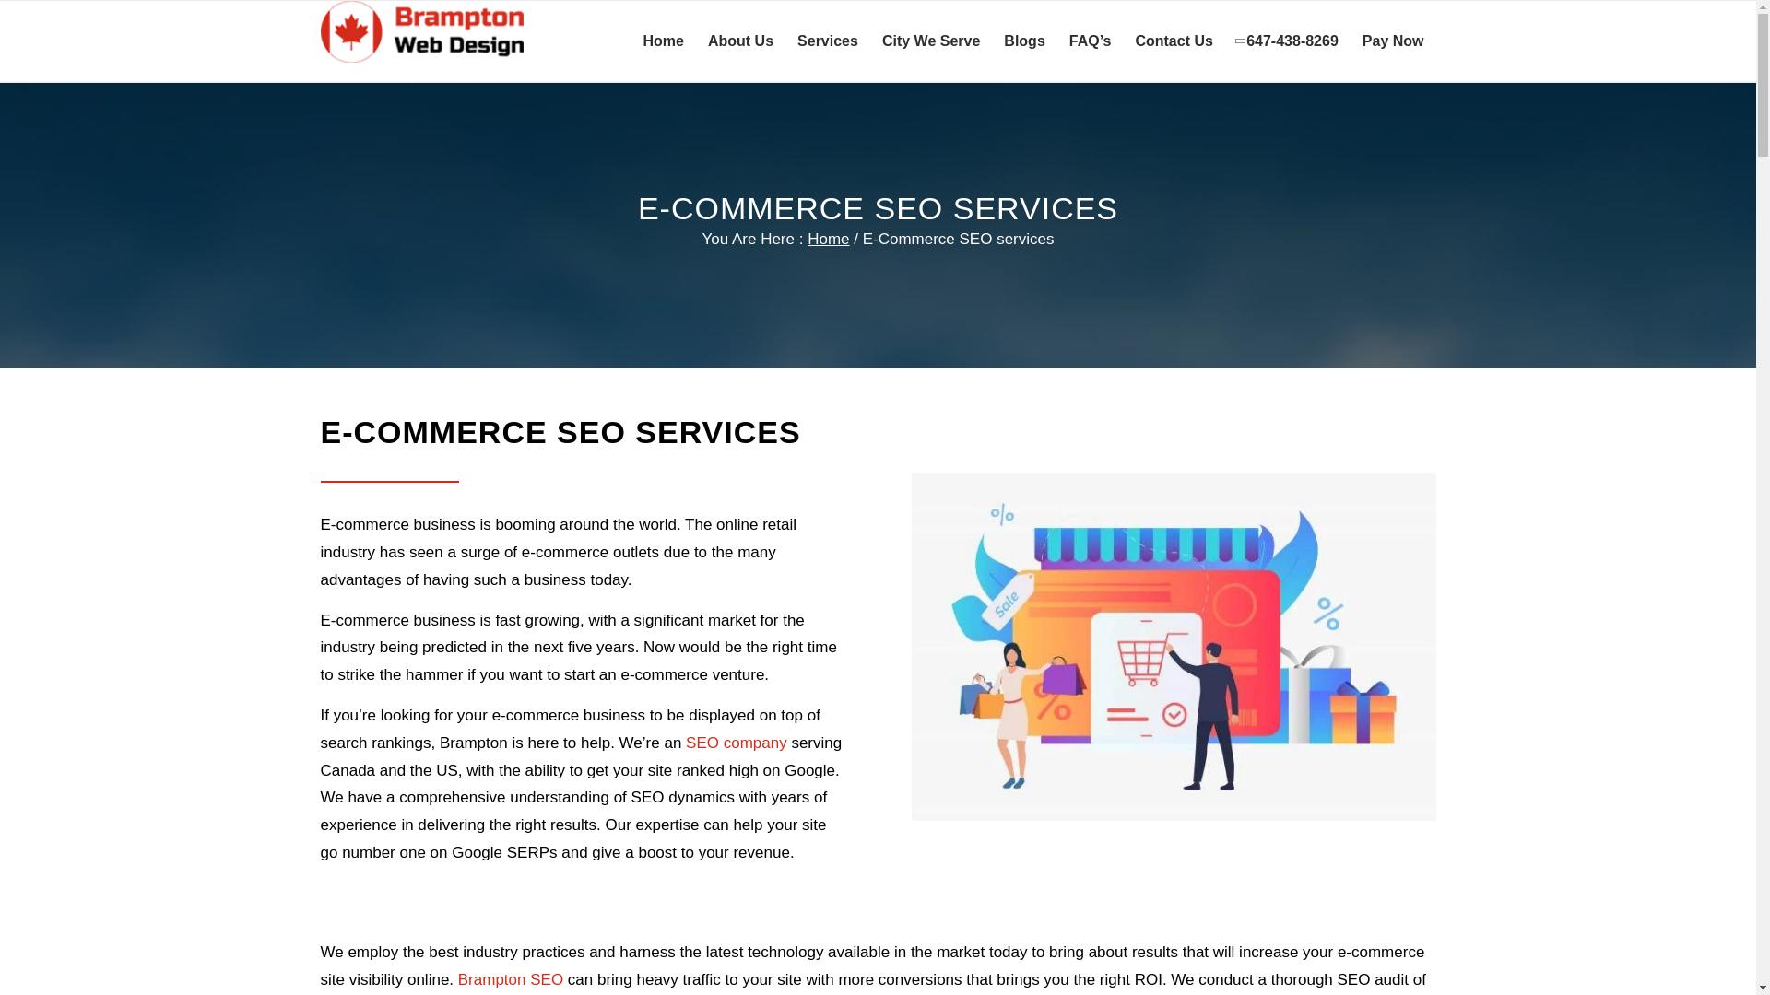 The image size is (1770, 995). What do you see at coordinates (737, 743) in the screenshot?
I see `SEO company` at bounding box center [737, 743].